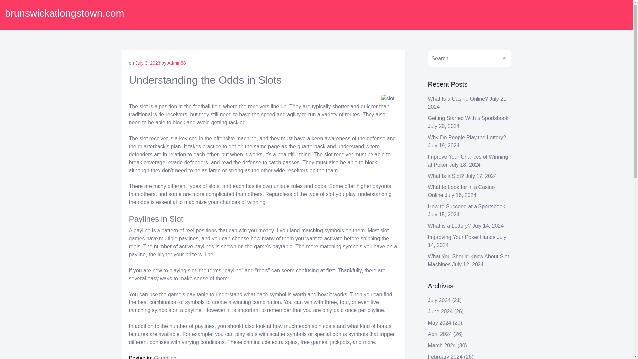 This screenshot has height=359, width=638. What do you see at coordinates (462, 237) in the screenshot?
I see `Improving Your Poker Hands` at bounding box center [462, 237].